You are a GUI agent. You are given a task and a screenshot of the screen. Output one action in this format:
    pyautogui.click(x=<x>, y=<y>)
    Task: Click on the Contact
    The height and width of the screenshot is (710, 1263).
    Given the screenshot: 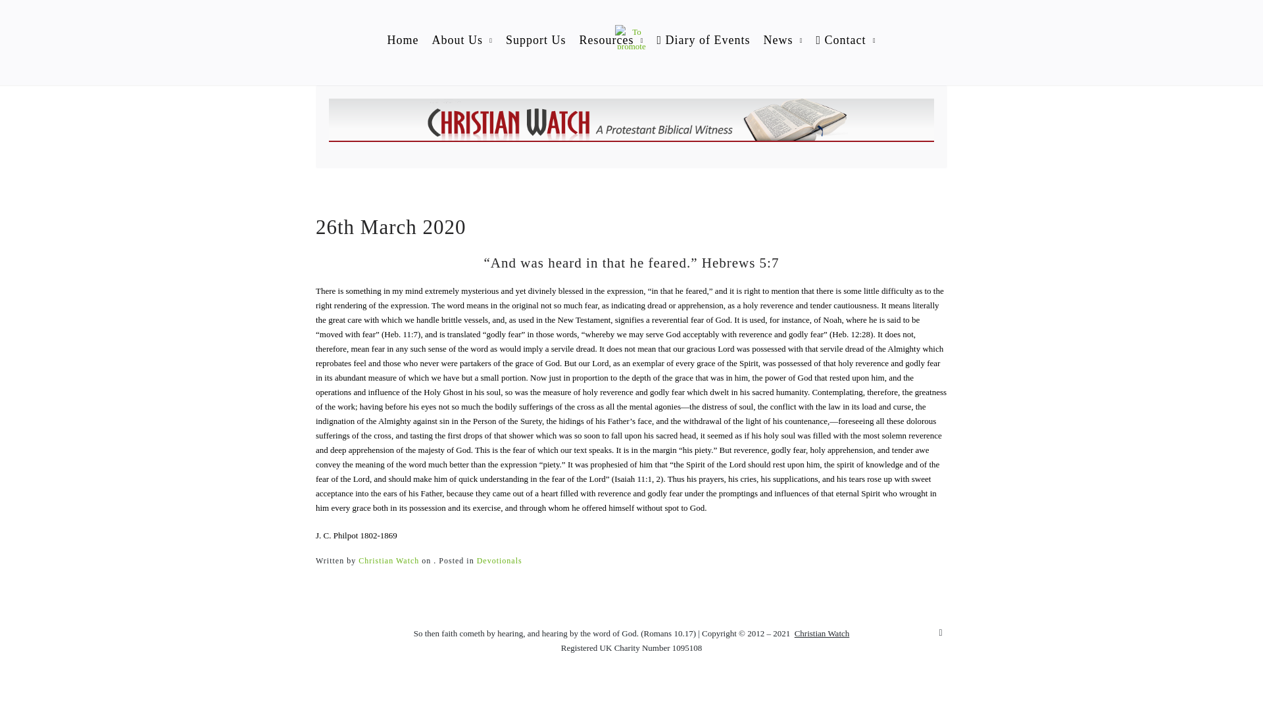 What is the action you would take?
    pyautogui.click(x=845, y=40)
    